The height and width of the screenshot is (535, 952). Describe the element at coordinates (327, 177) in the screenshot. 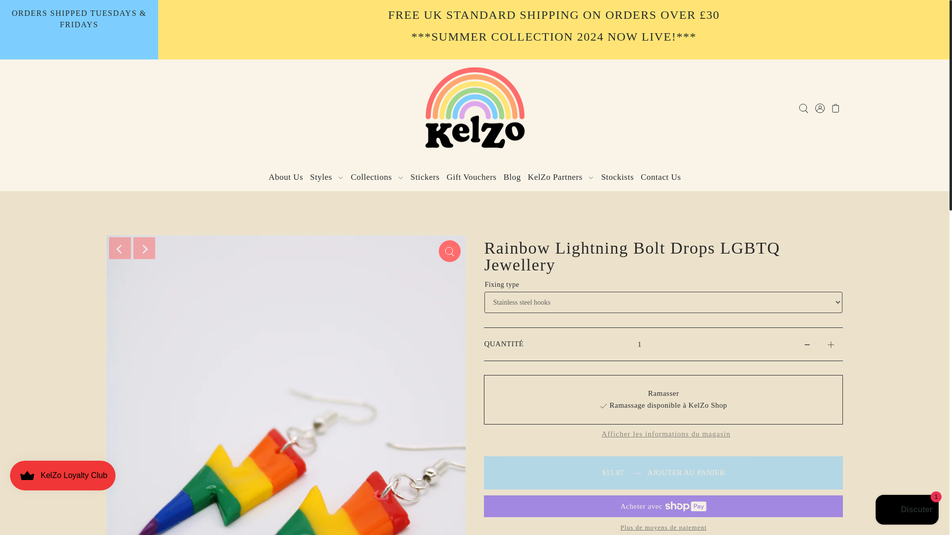

I see `Styles` at that location.